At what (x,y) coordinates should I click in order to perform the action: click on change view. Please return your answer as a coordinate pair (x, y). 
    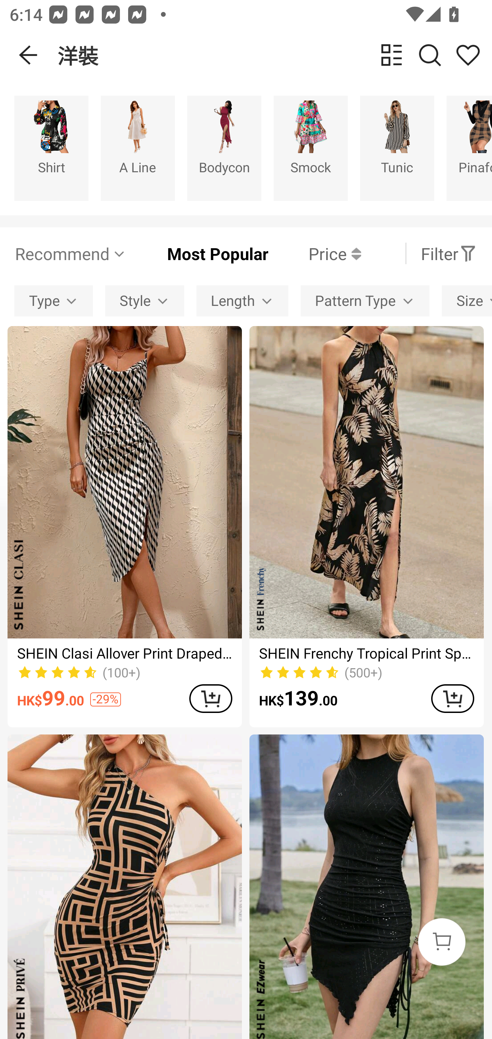
    Looking at the image, I should click on (392, 55).